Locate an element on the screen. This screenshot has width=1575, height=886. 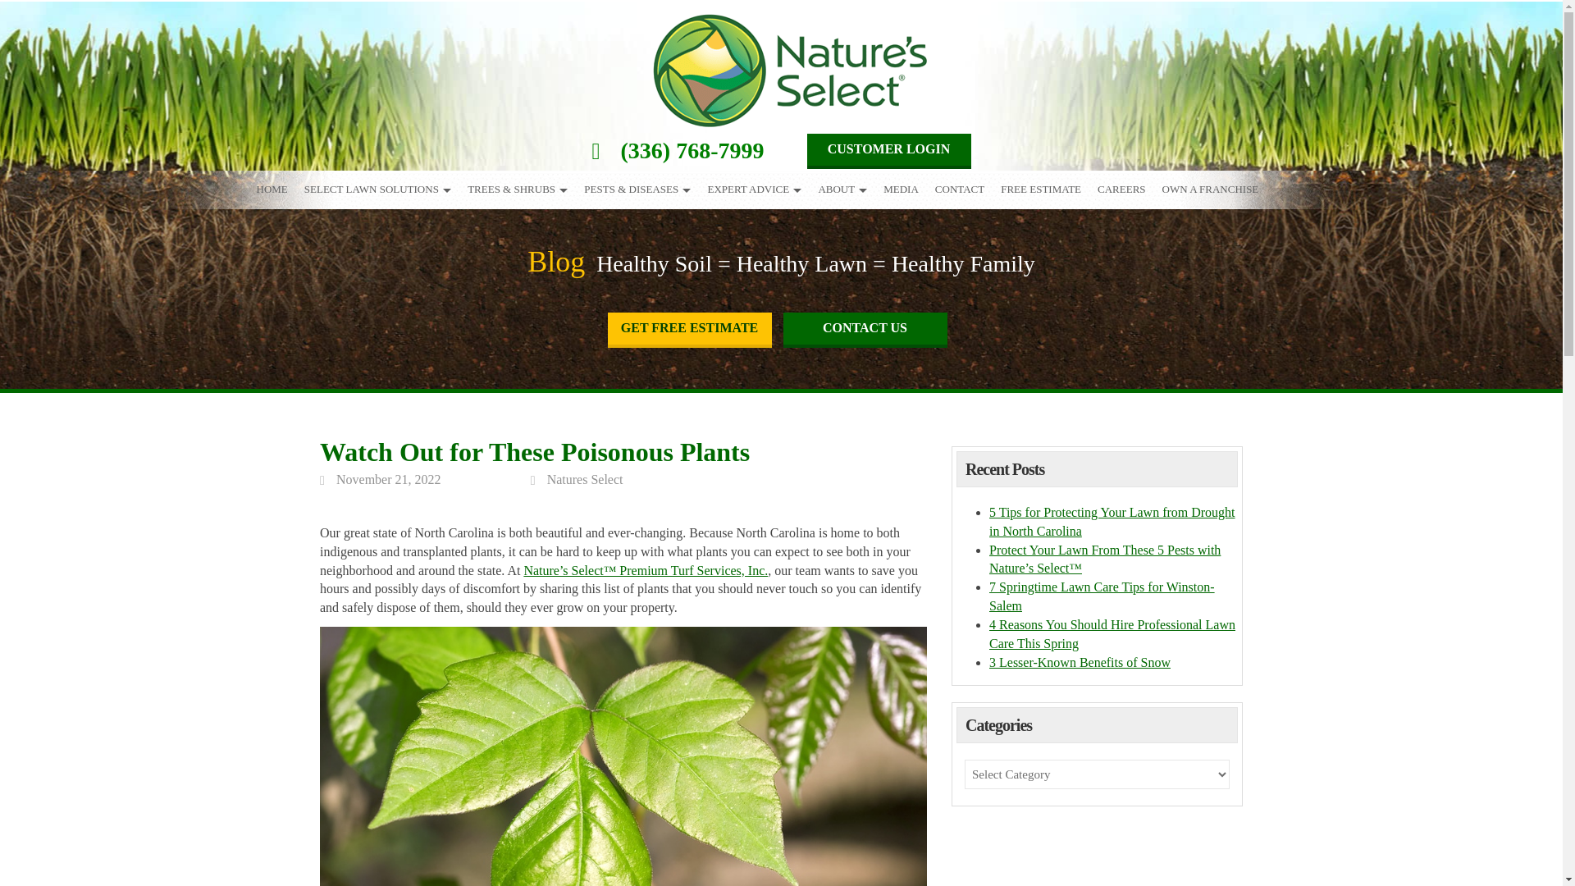
EXPERT ADVICE is located at coordinates (754, 187).